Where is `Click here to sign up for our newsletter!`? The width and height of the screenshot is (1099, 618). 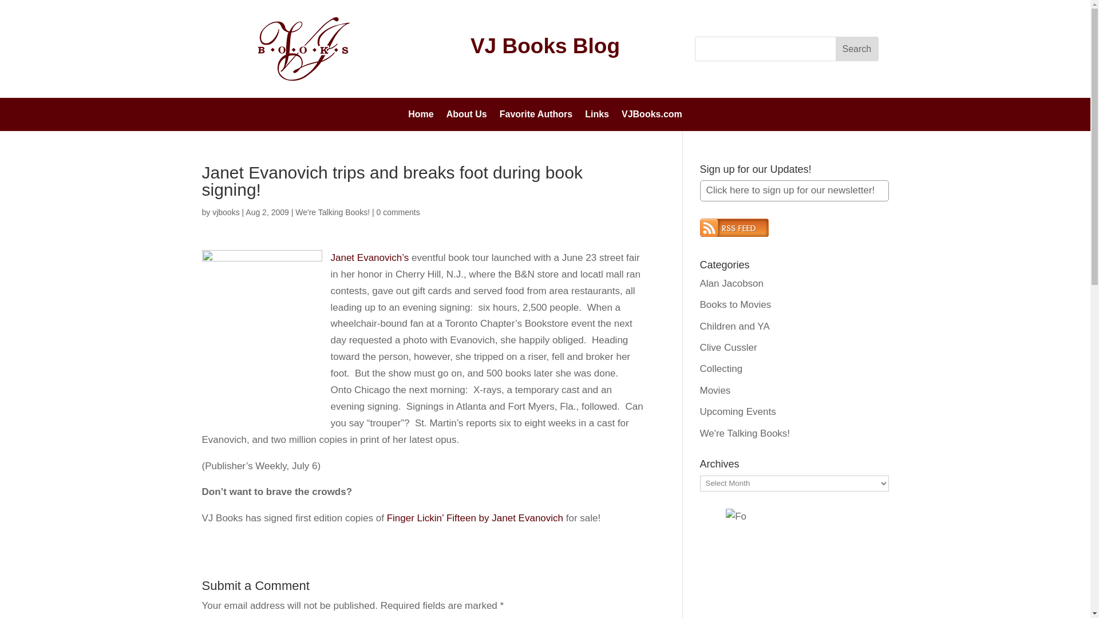
Click here to sign up for our newsletter! is located at coordinates (793, 191).